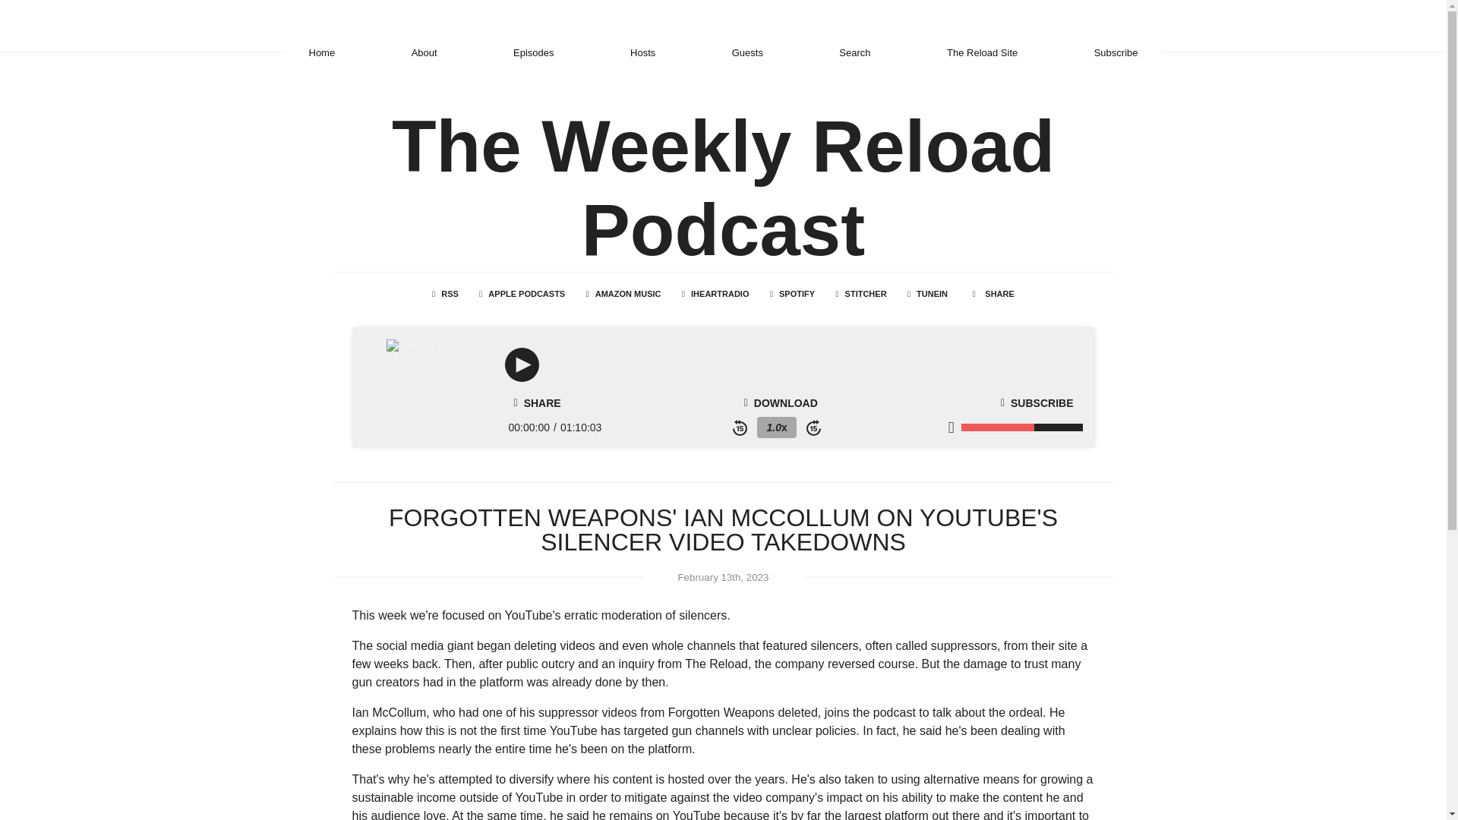  I want to click on Subscribe, so click(1116, 52).